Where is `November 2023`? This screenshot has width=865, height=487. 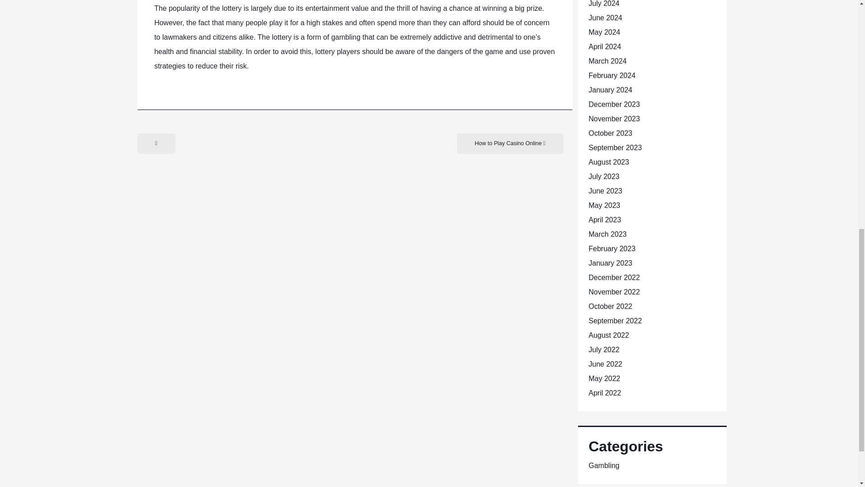
November 2023 is located at coordinates (614, 119).